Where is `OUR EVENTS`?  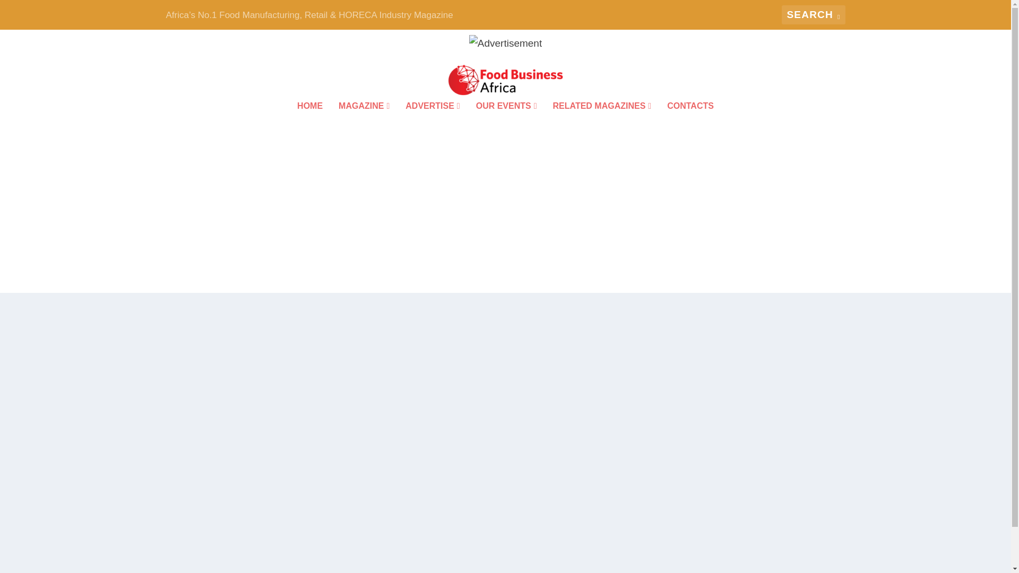
OUR EVENTS is located at coordinates (506, 120).